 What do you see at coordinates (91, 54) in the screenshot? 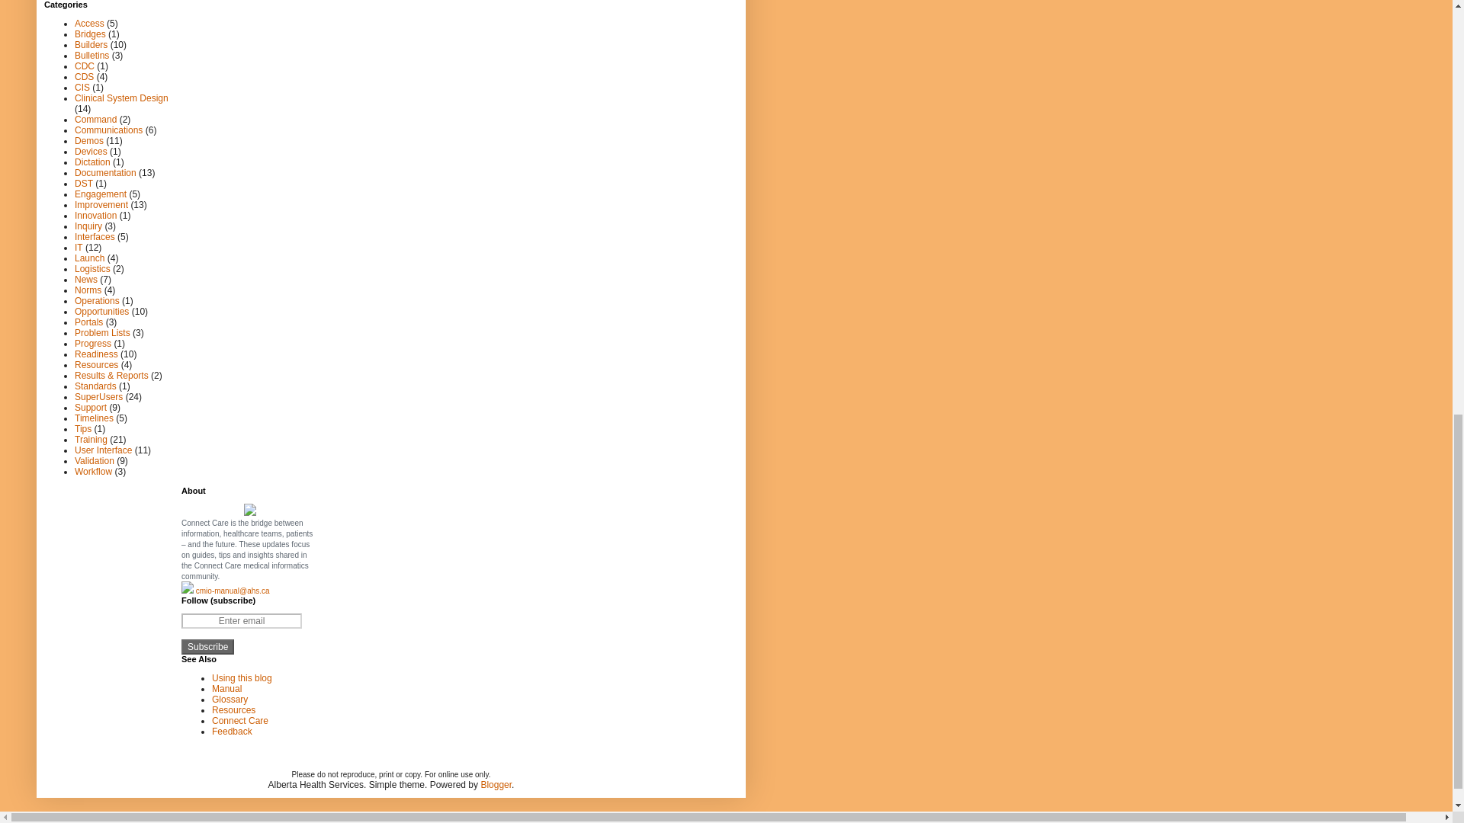
I see `Bulletins` at bounding box center [91, 54].